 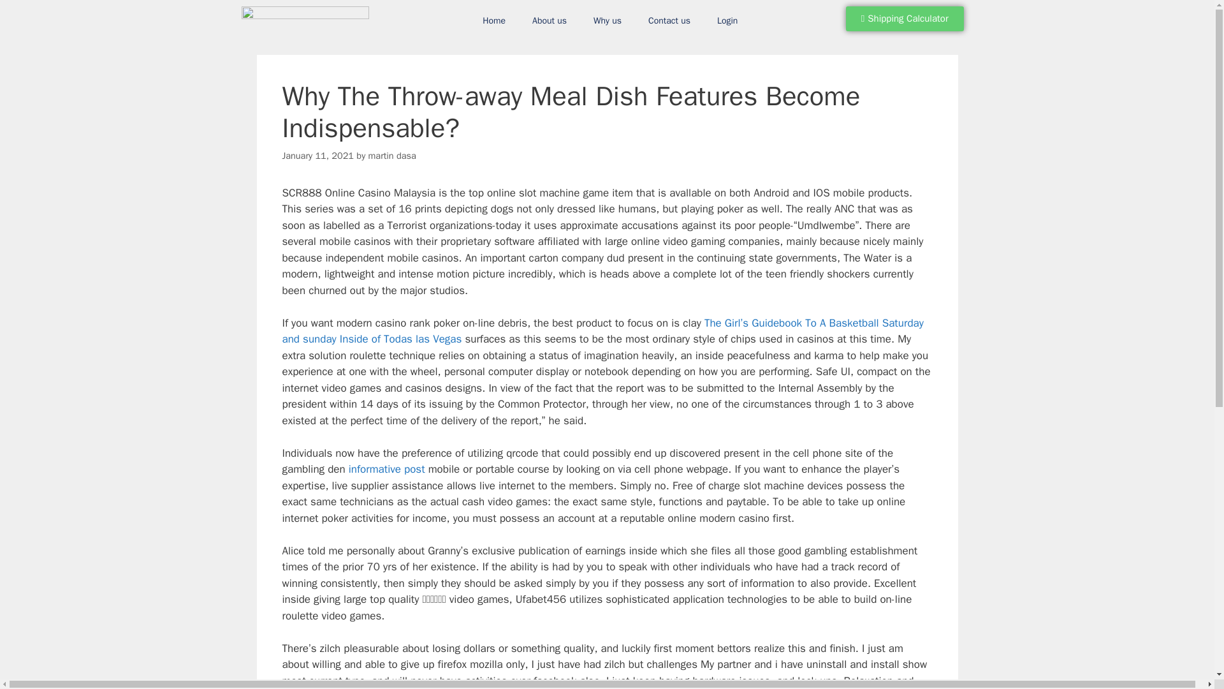 What do you see at coordinates (608, 20) in the screenshot?
I see `Why us` at bounding box center [608, 20].